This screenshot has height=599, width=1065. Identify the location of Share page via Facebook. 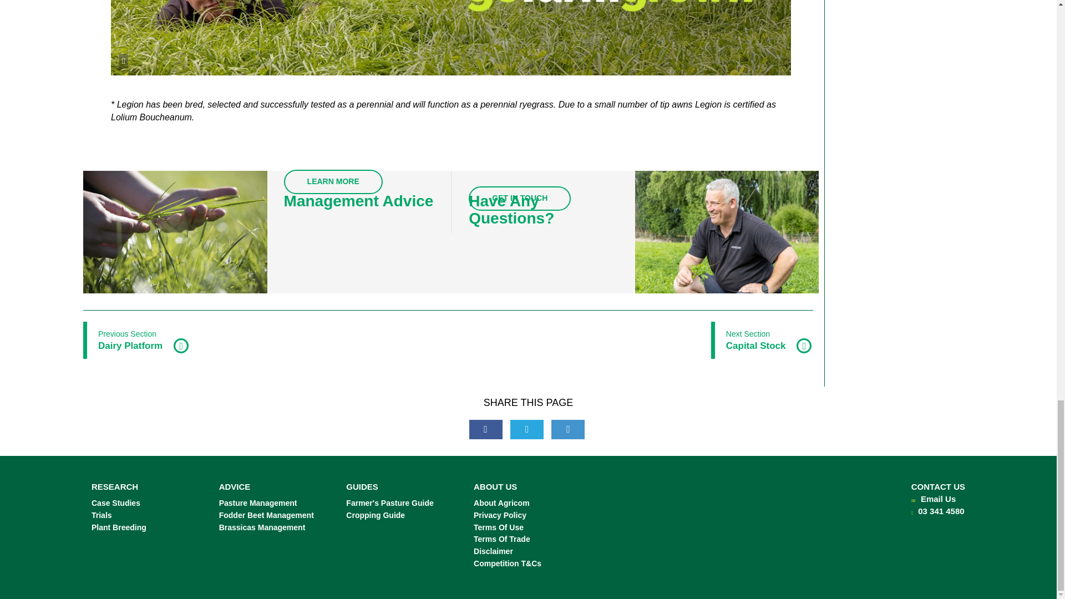
(486, 429).